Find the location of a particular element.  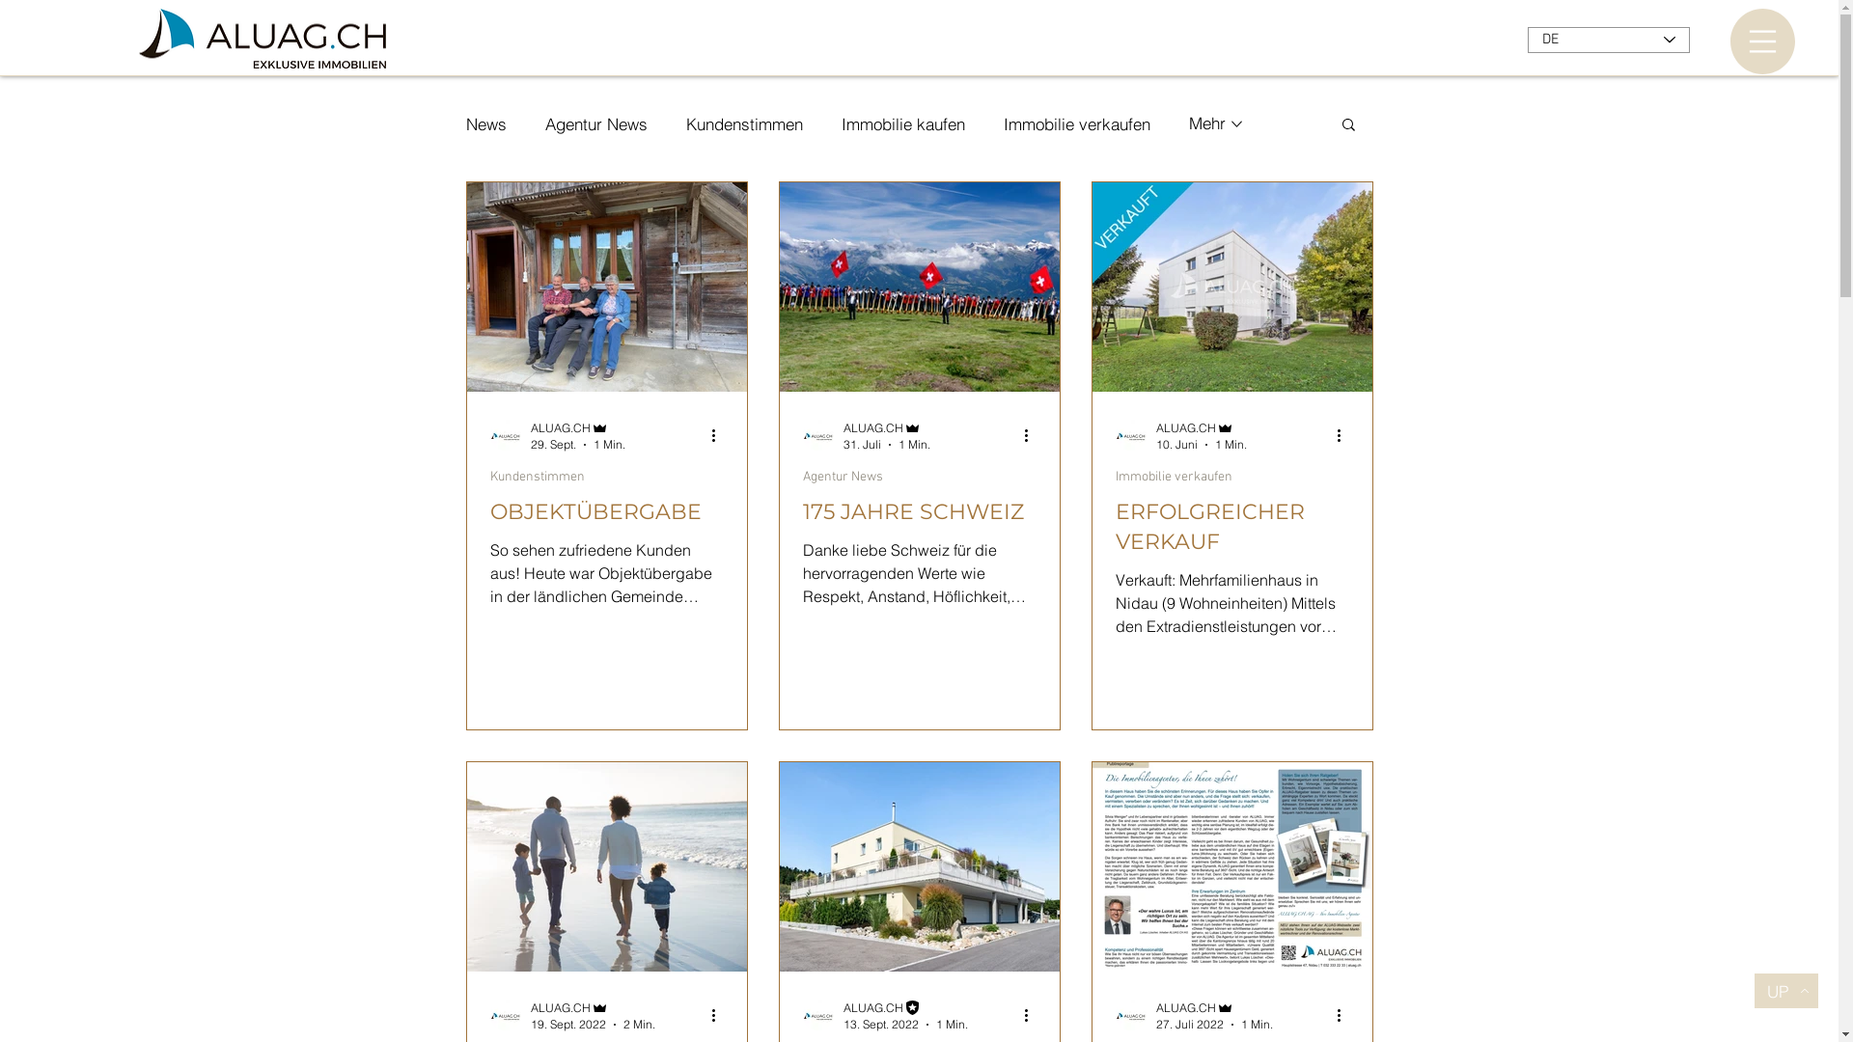

UP is located at coordinates (1786, 991).